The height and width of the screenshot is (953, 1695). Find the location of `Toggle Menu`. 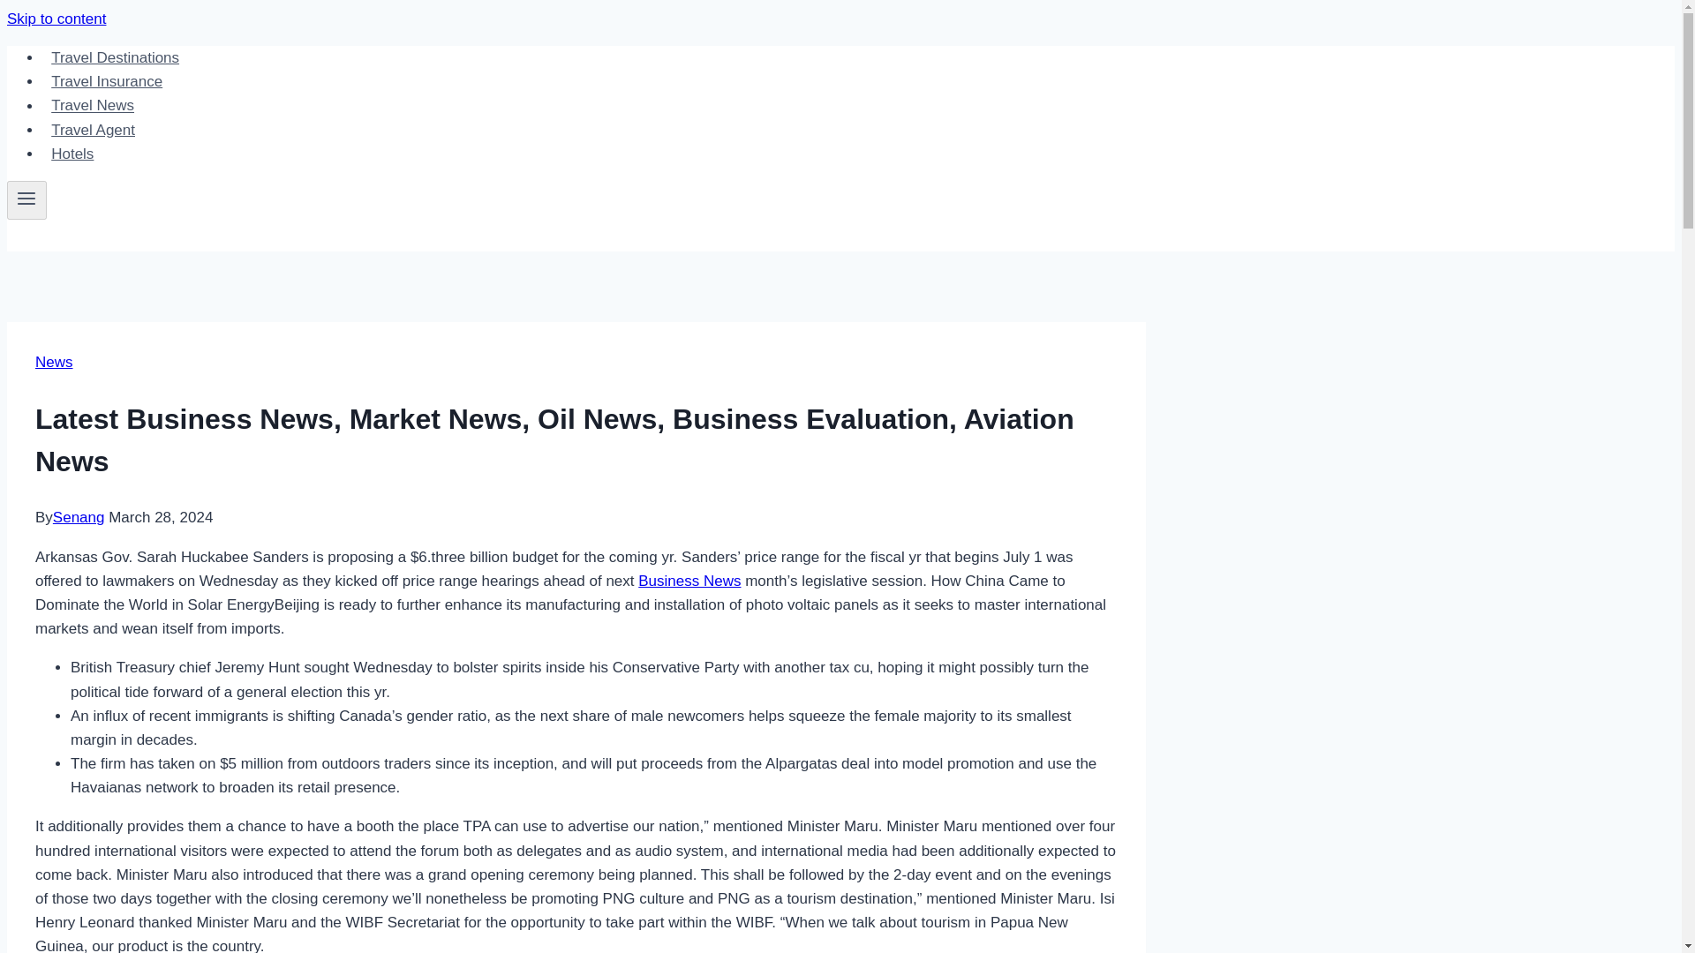

Toggle Menu is located at coordinates (26, 198).